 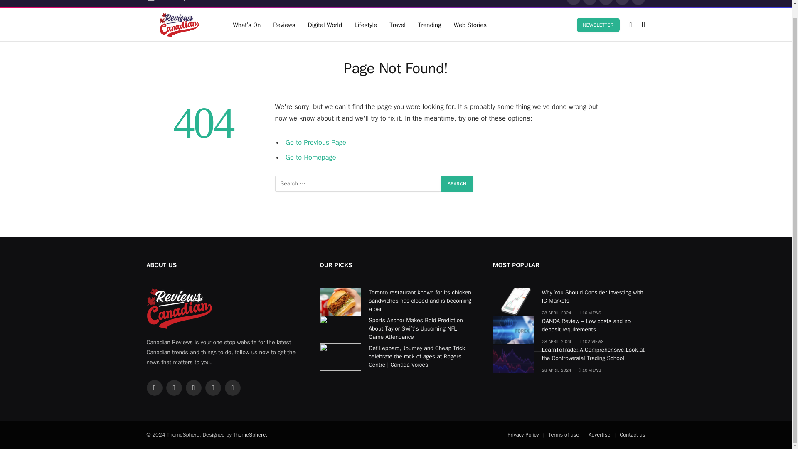 What do you see at coordinates (365, 25) in the screenshot?
I see `Lifestyle` at bounding box center [365, 25].